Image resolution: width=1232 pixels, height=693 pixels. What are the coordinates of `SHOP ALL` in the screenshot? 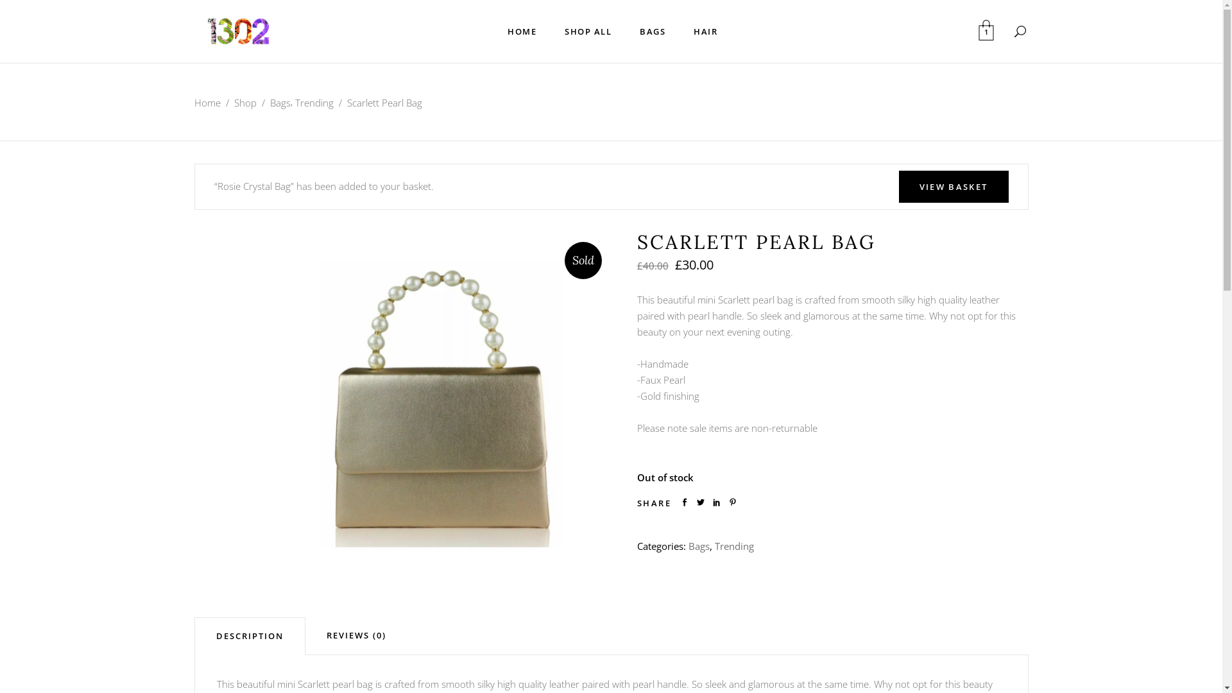 It's located at (588, 31).